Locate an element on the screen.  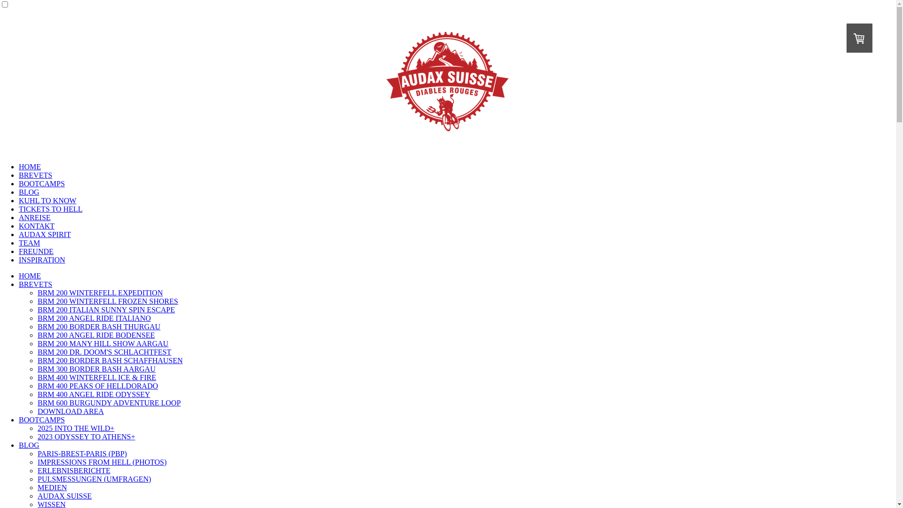
BRM 400 PEAKS OF HELLDORADO is located at coordinates (98, 386).